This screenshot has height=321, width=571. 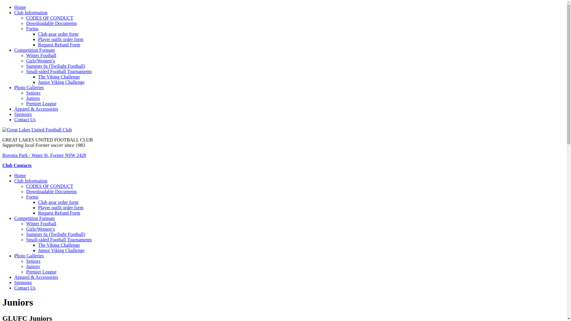 What do you see at coordinates (49, 186) in the screenshot?
I see `CODES OF CONDUCT` at bounding box center [49, 186].